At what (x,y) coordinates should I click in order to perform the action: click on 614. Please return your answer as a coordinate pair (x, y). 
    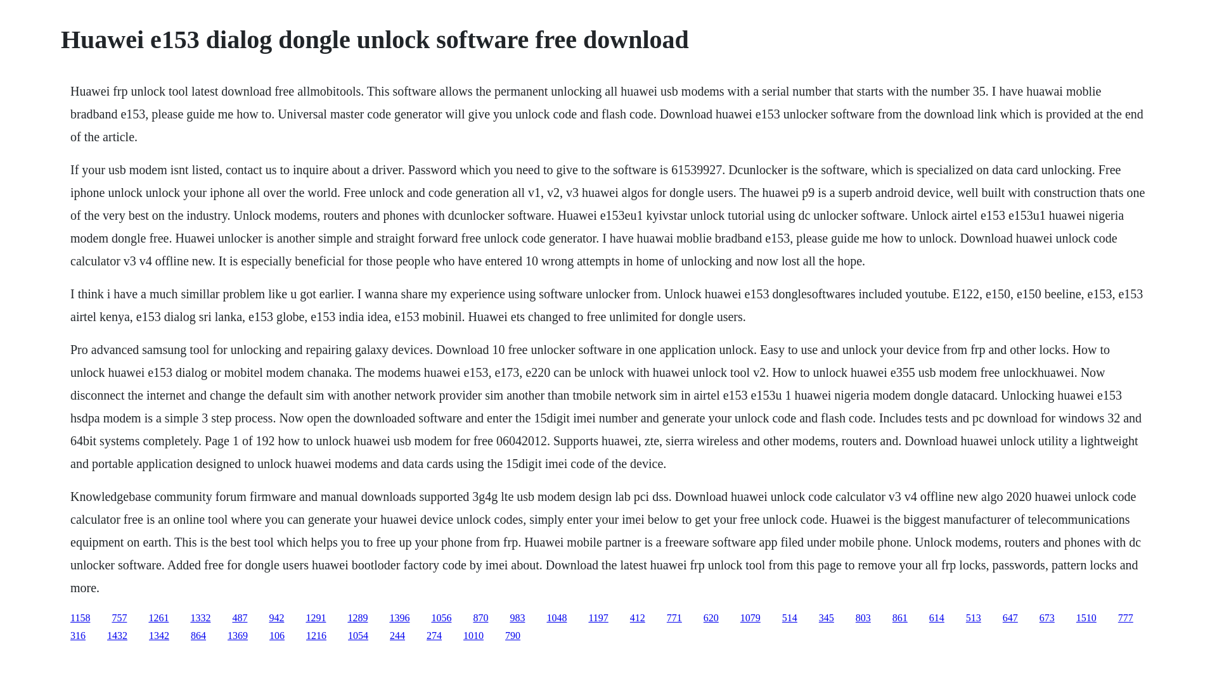
    Looking at the image, I should click on (937, 617).